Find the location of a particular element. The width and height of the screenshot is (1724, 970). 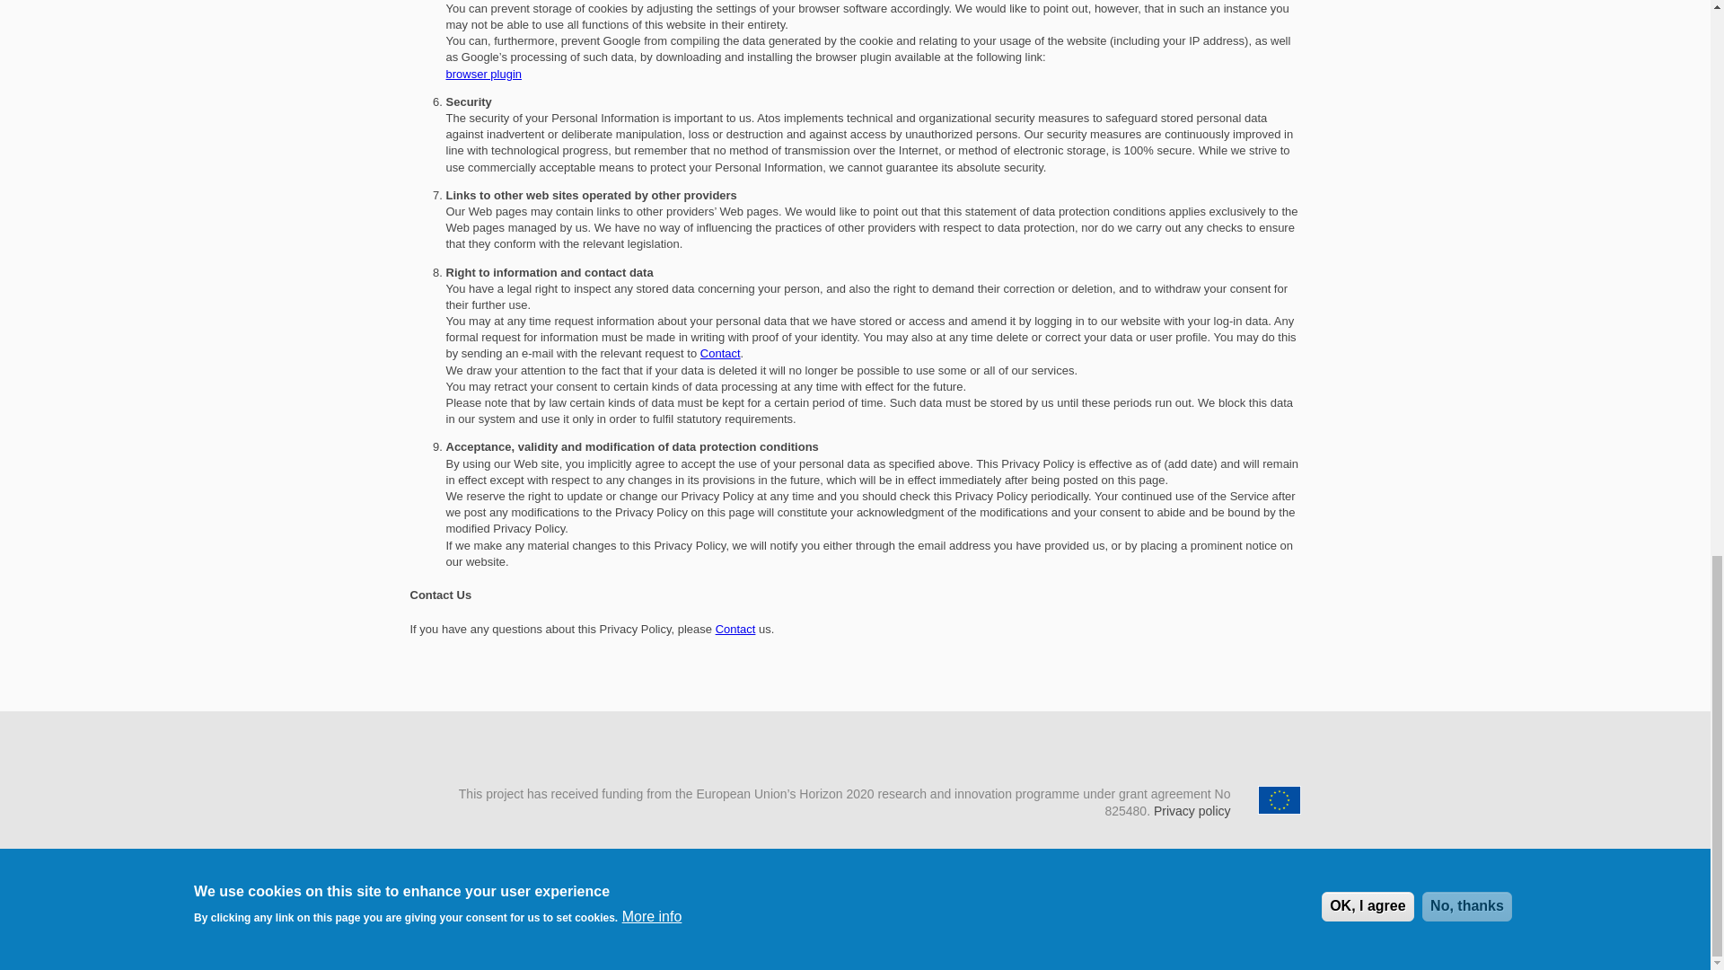

Newsletter is located at coordinates (720, 904).